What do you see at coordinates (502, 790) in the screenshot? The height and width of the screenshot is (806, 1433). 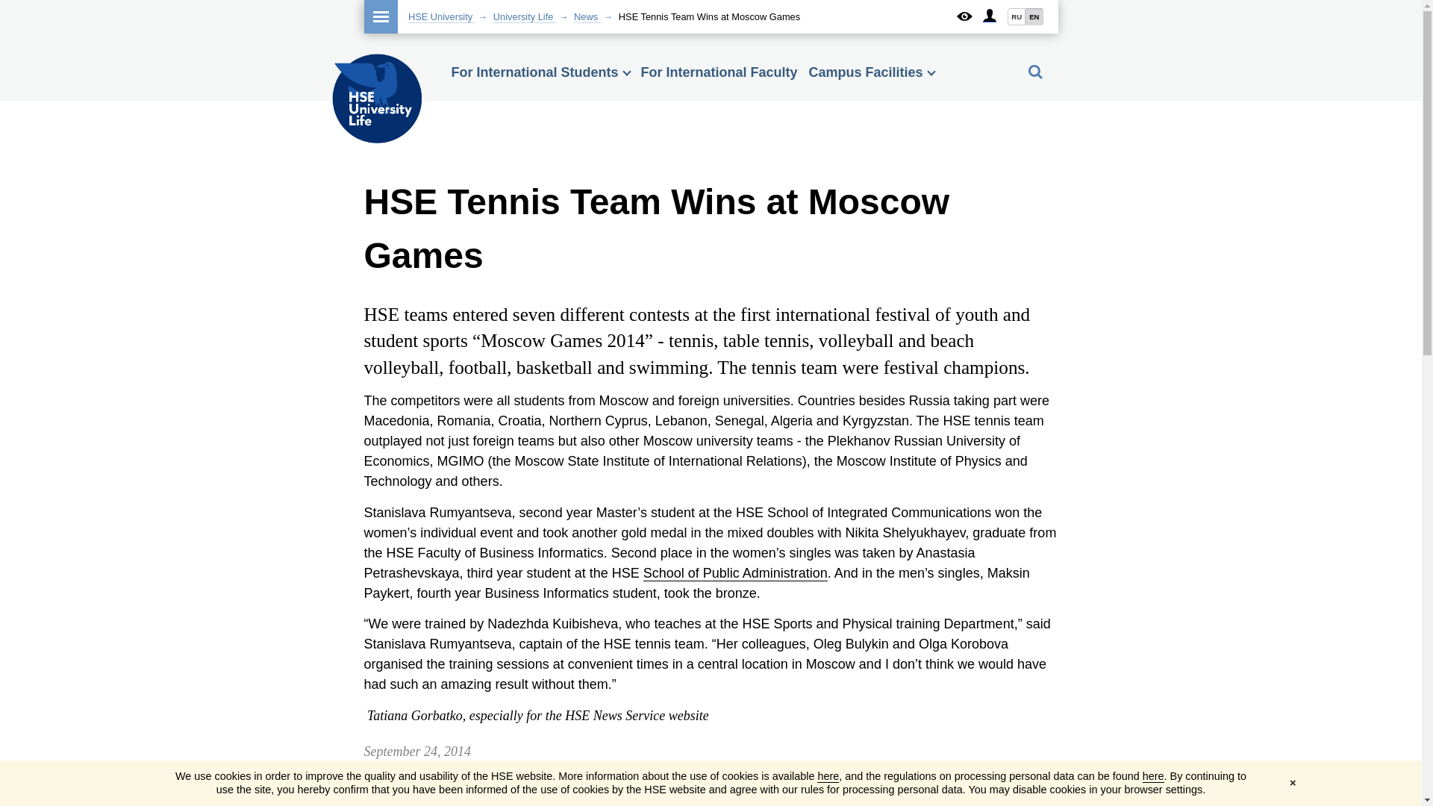 I see `sports` at bounding box center [502, 790].